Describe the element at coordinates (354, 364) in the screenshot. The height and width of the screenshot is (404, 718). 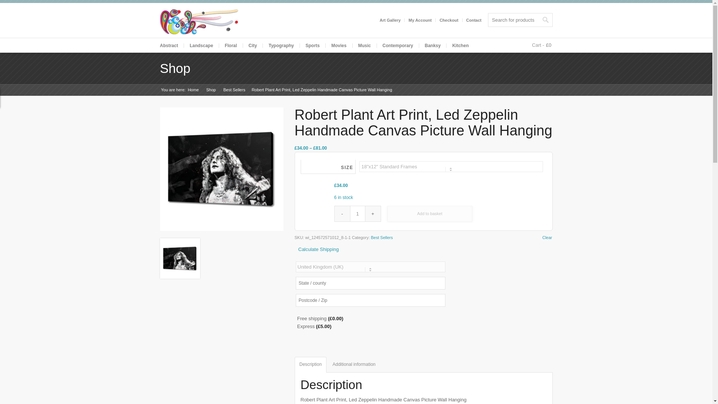
I see `Additional information` at that location.